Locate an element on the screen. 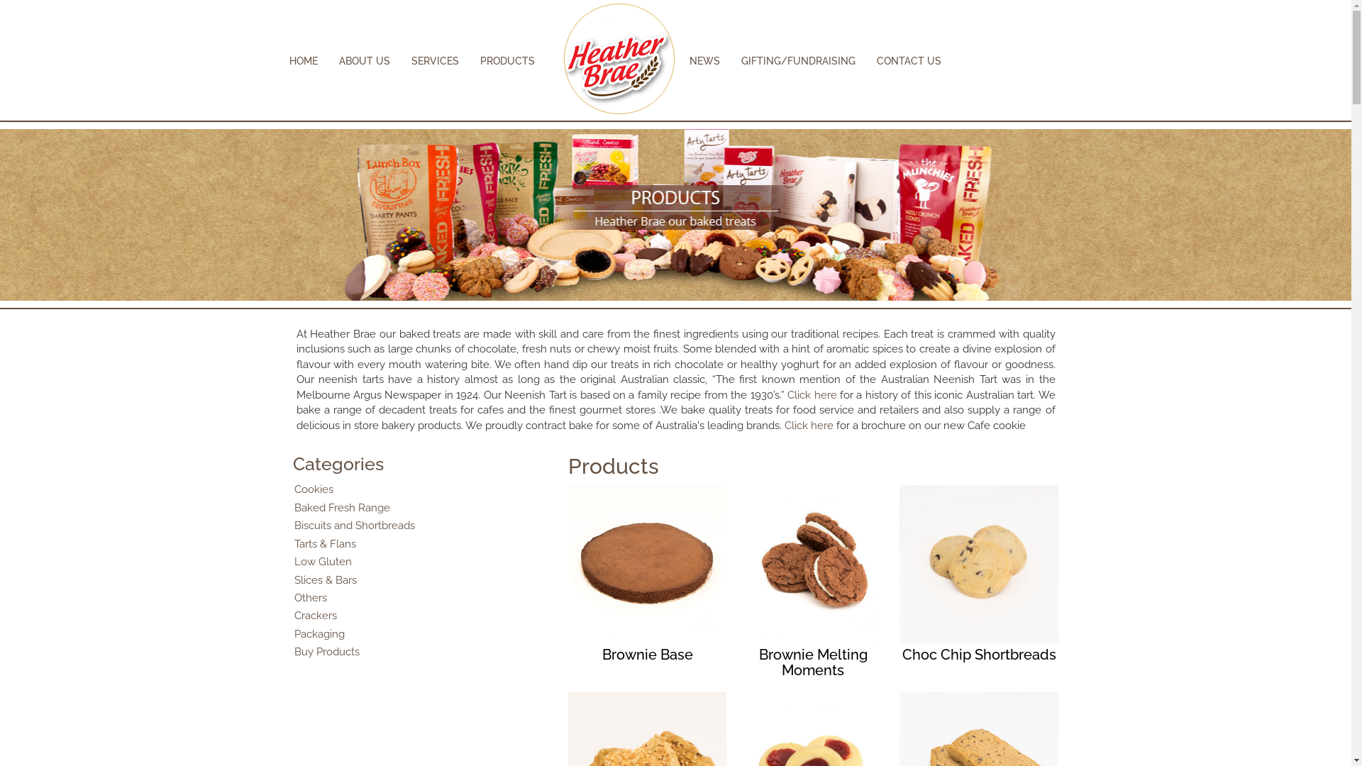 This screenshot has width=1362, height=766. Packaging is located at coordinates (319, 634).